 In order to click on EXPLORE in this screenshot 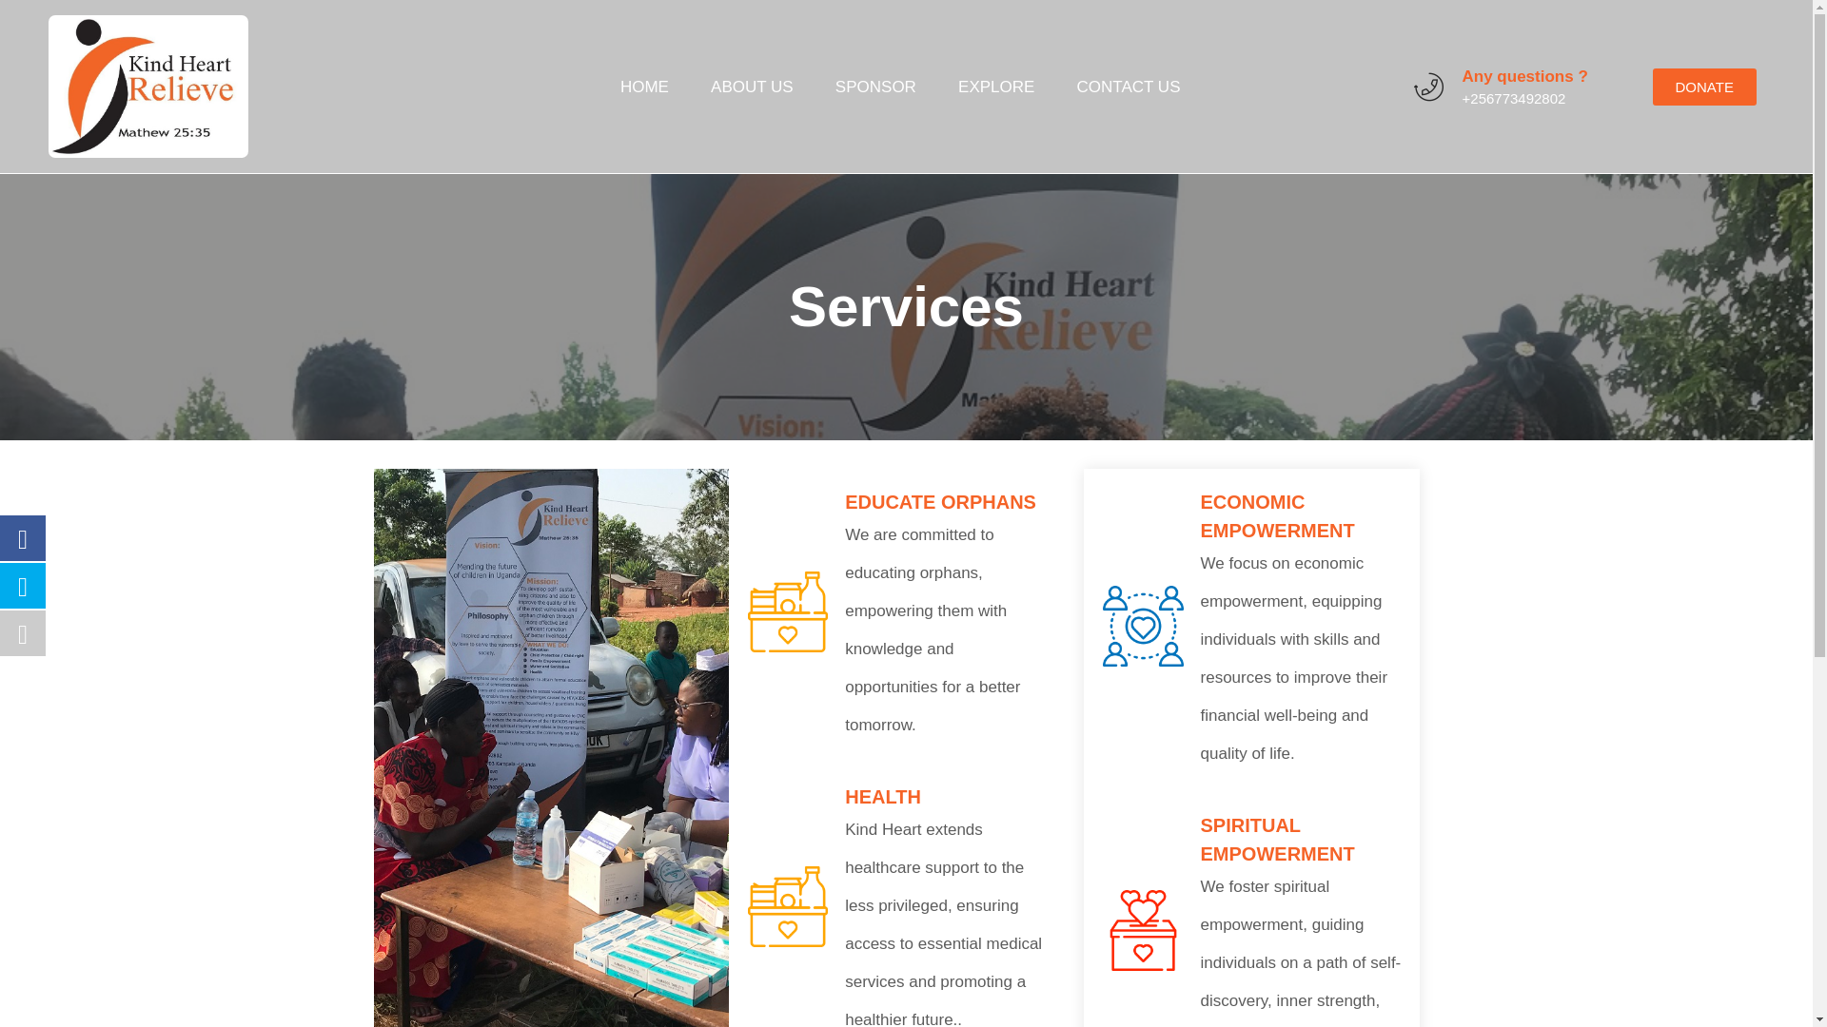, I will do `click(995, 86)`.